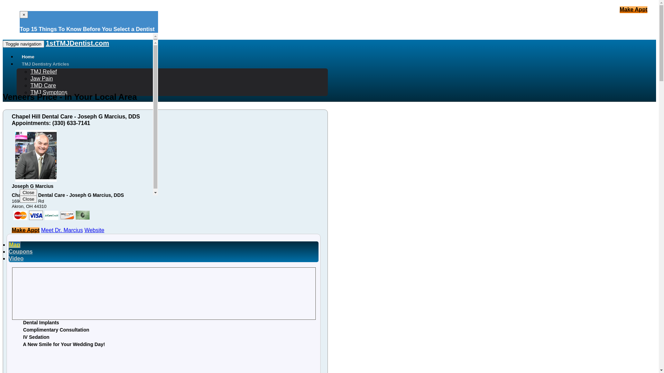 The width and height of the screenshot is (664, 373). Describe the element at coordinates (28, 199) in the screenshot. I see `Close` at that location.